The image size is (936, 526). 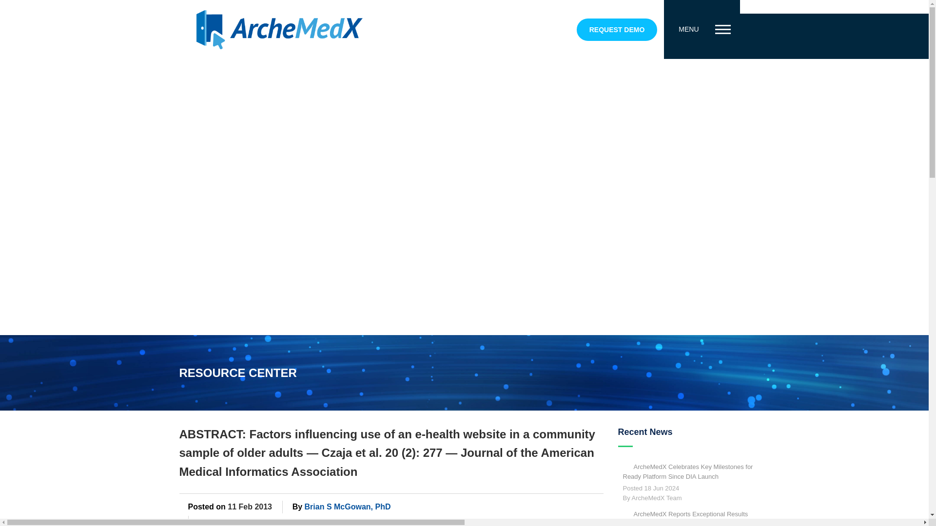 What do you see at coordinates (272, 522) in the screenshot?
I see `Online Learning` at bounding box center [272, 522].